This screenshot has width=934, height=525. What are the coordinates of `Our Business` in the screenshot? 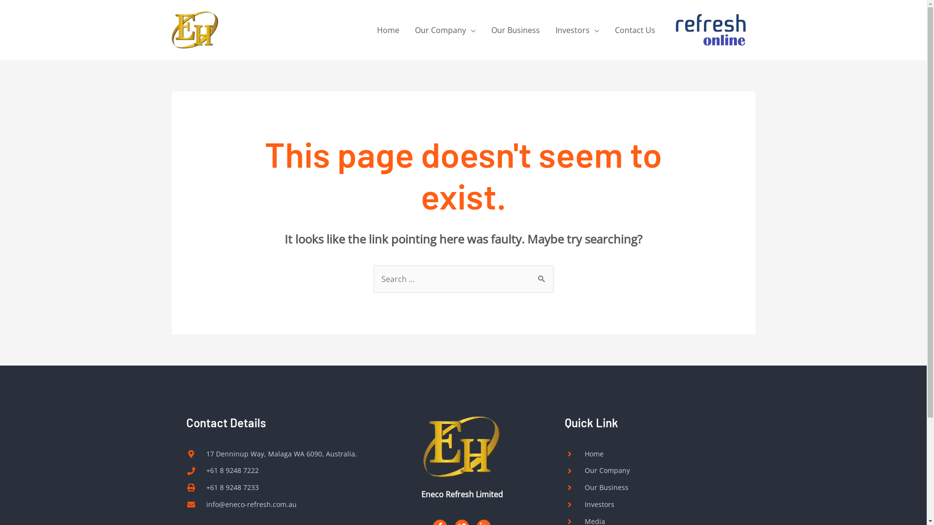 It's located at (641, 488).